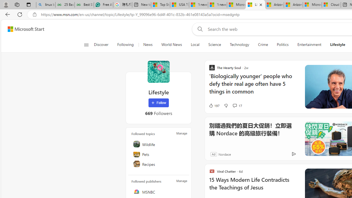  I want to click on 15 Ways Modern Life Contradicts the Teachings of Jesus, so click(254, 186).